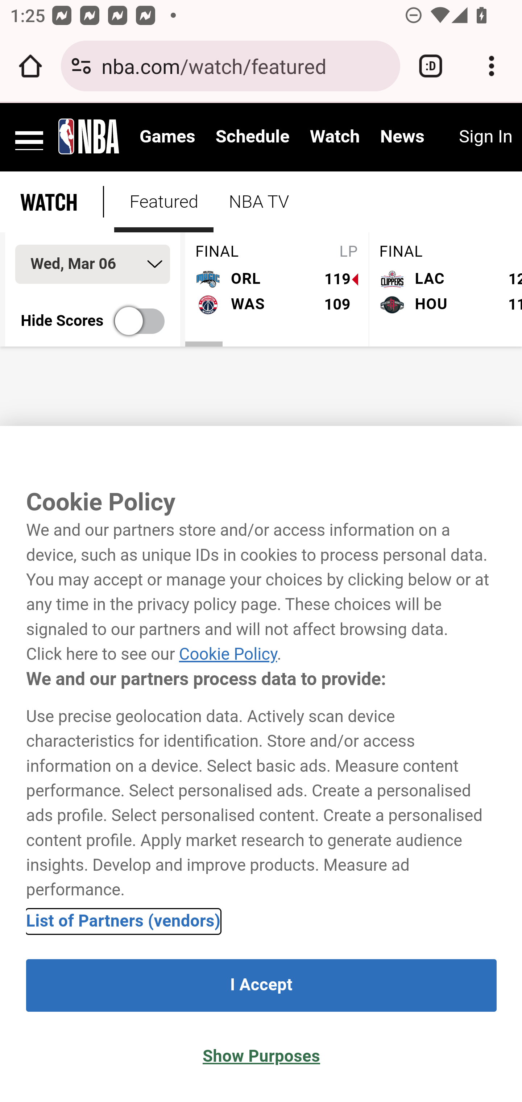 The height and width of the screenshot is (1102, 522). I want to click on Watch, so click(335, 137).